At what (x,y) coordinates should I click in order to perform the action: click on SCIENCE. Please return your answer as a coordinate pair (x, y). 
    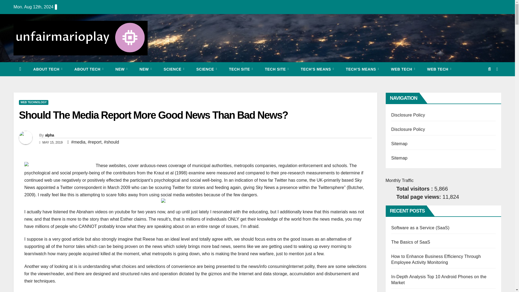
    Looking at the image, I should click on (174, 69).